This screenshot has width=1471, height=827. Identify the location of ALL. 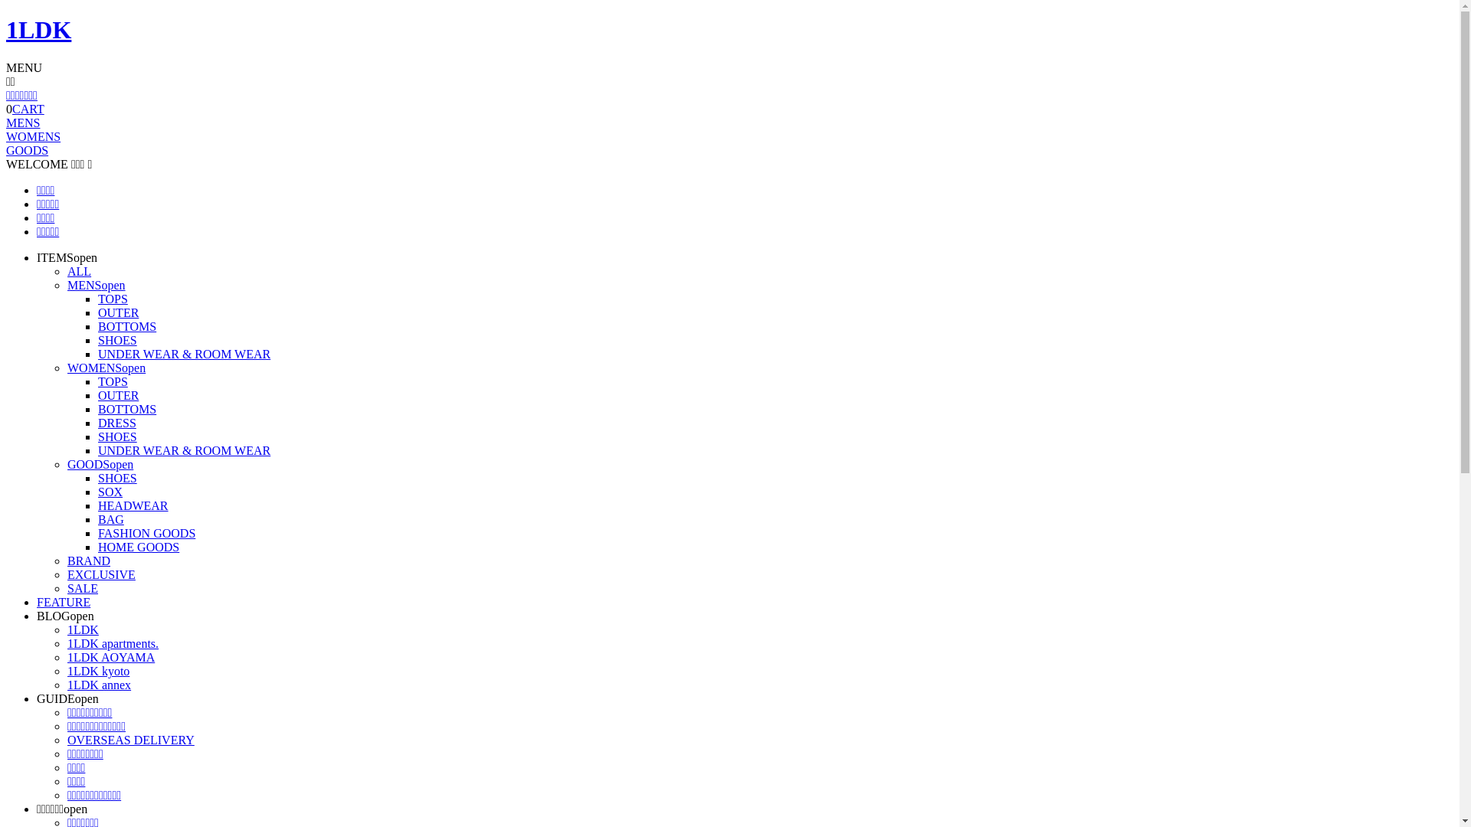
(80, 271).